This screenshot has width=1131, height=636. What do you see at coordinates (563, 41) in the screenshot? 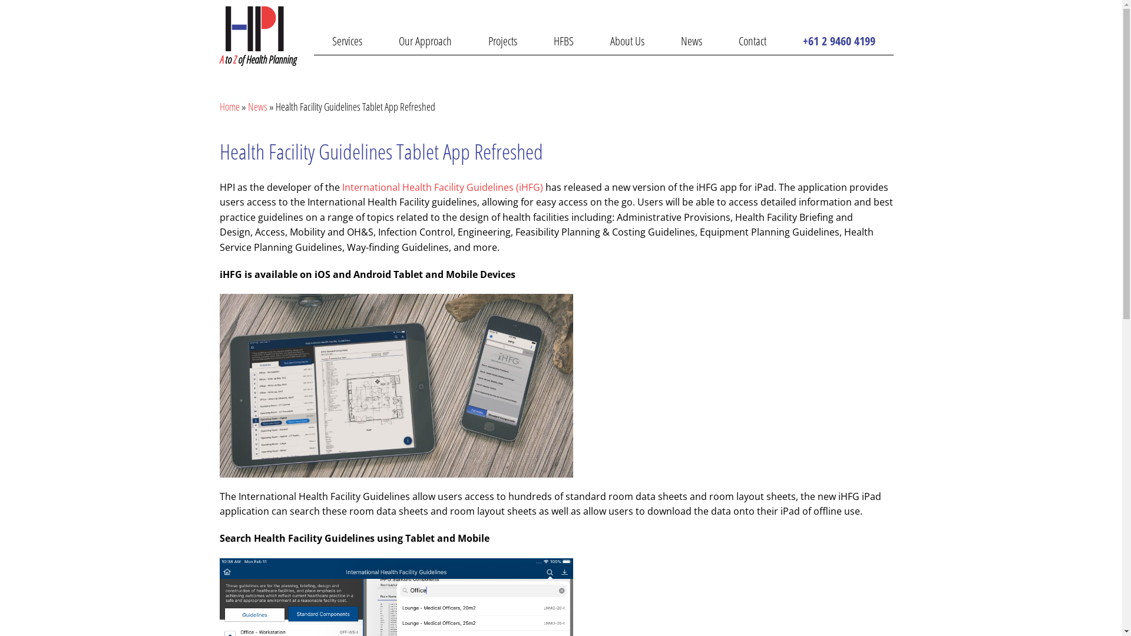
I see `HFBS` at bounding box center [563, 41].